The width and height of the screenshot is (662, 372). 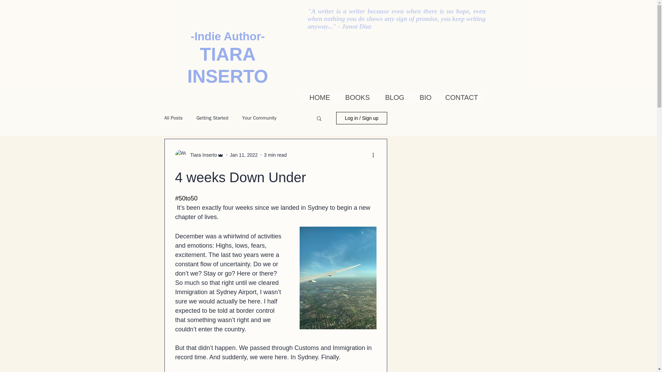 I want to click on BOOKS, so click(x=354, y=97).